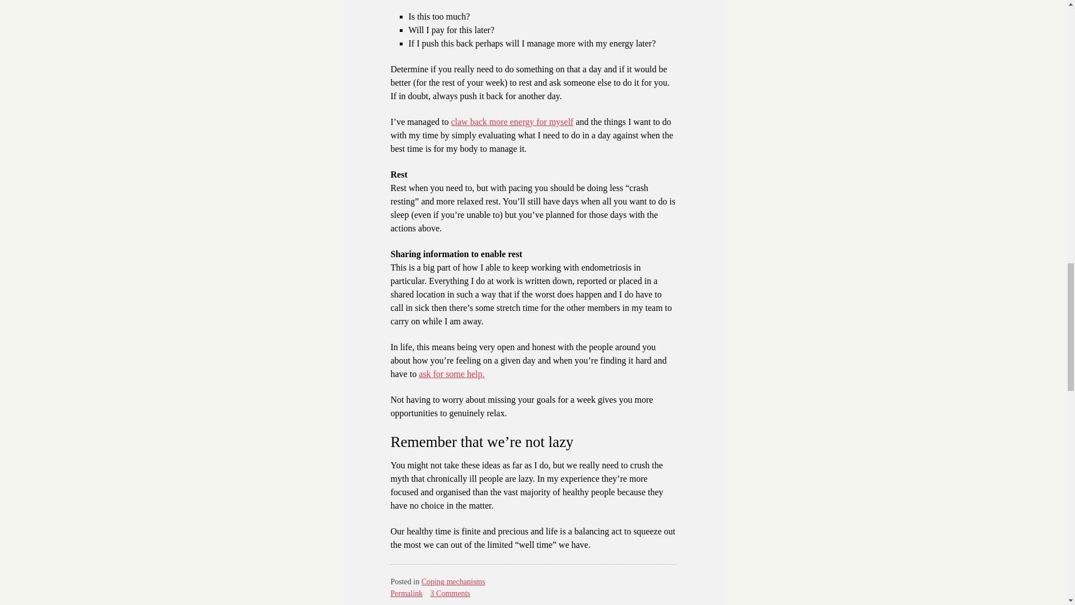 The width and height of the screenshot is (1075, 605). What do you see at coordinates (454, 581) in the screenshot?
I see `Coping mechanisms` at bounding box center [454, 581].